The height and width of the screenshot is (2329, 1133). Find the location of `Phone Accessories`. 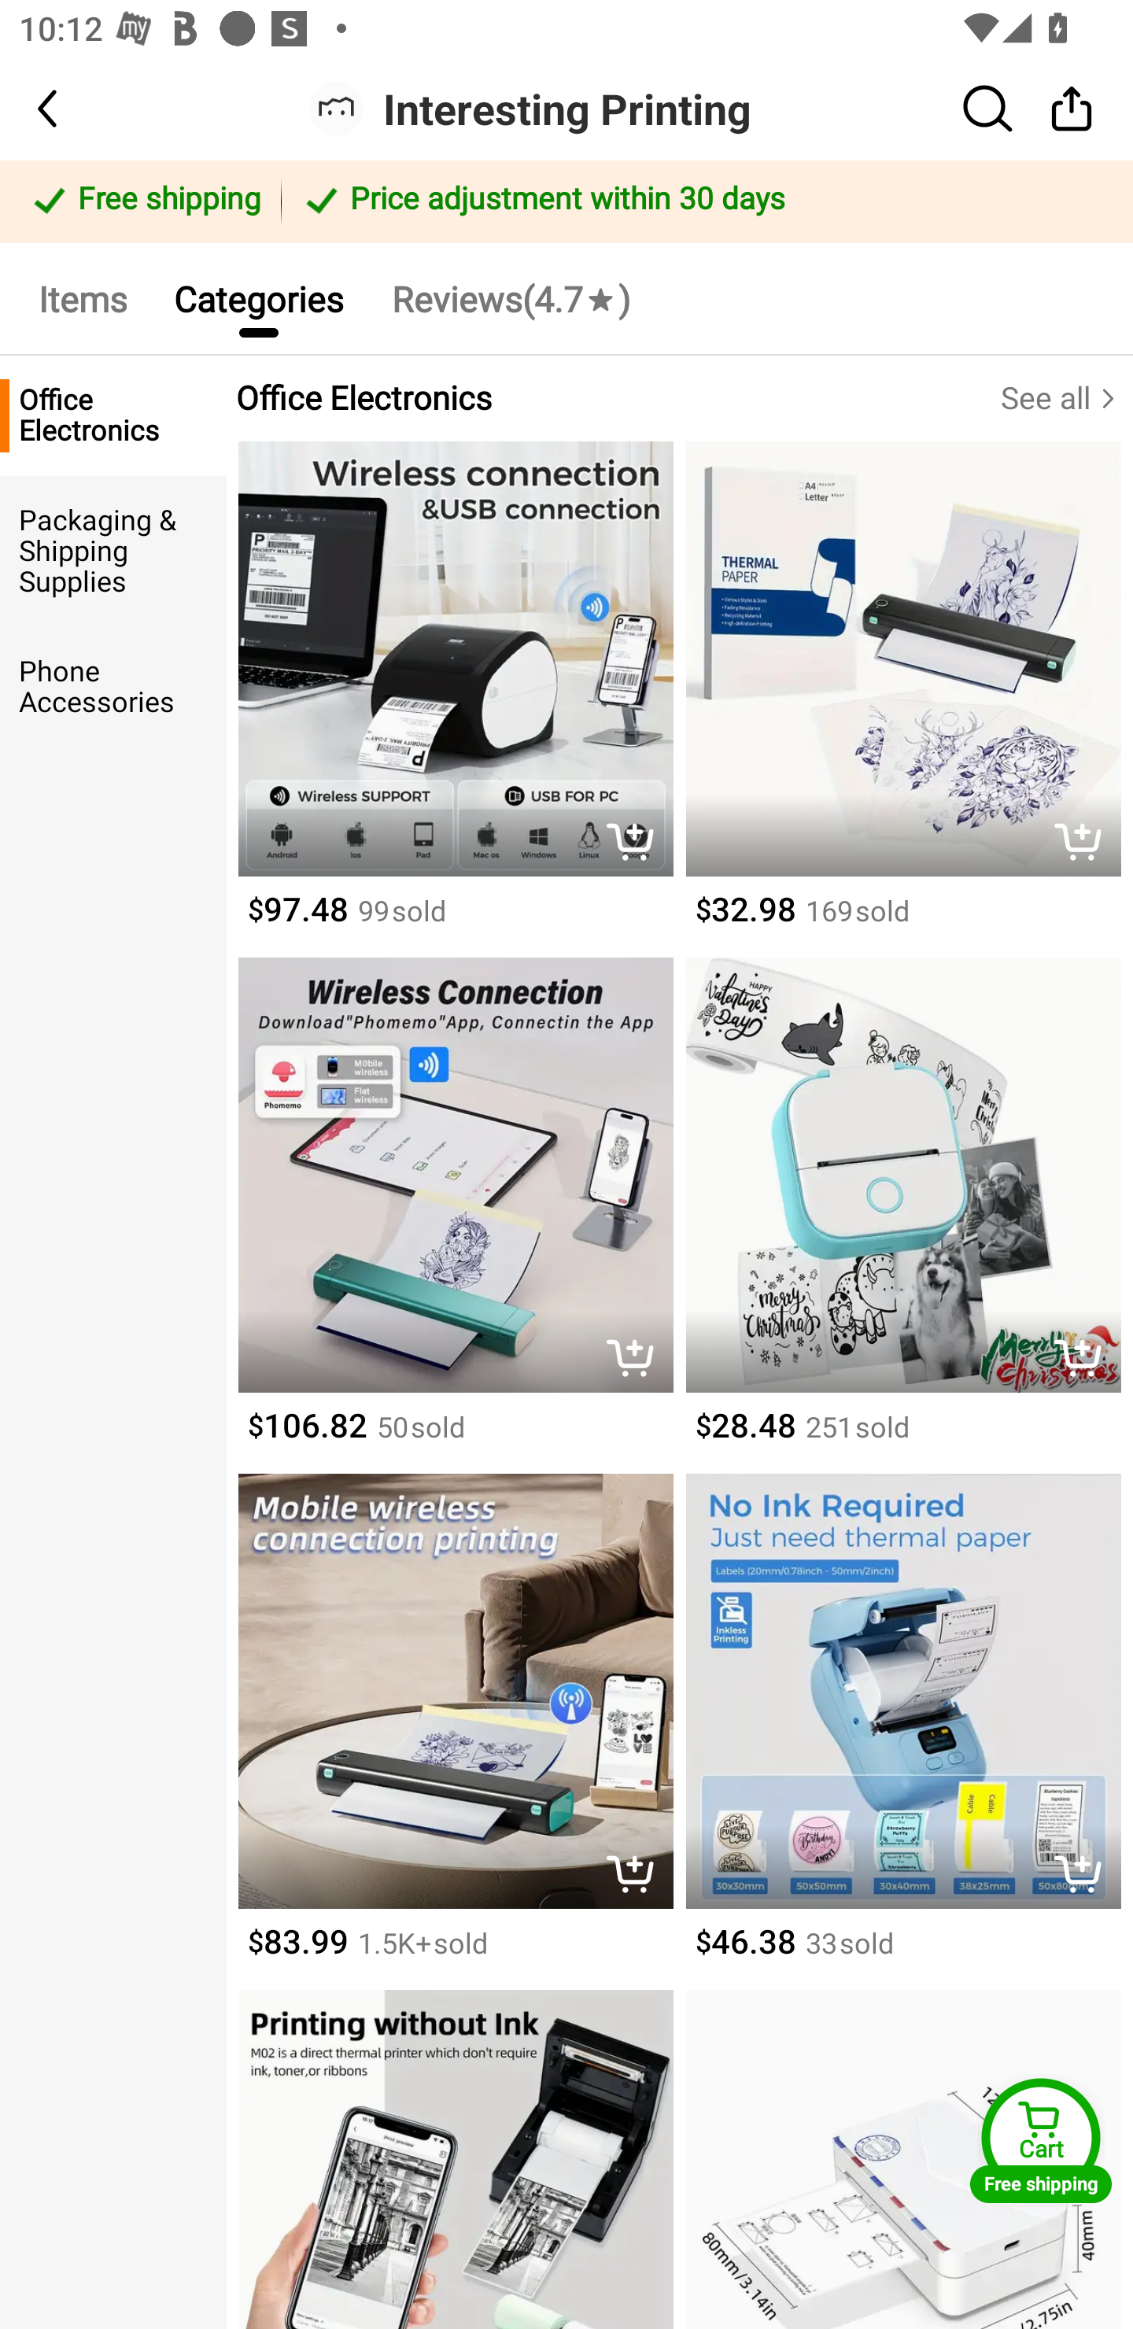

Phone Accessories is located at coordinates (113, 687).